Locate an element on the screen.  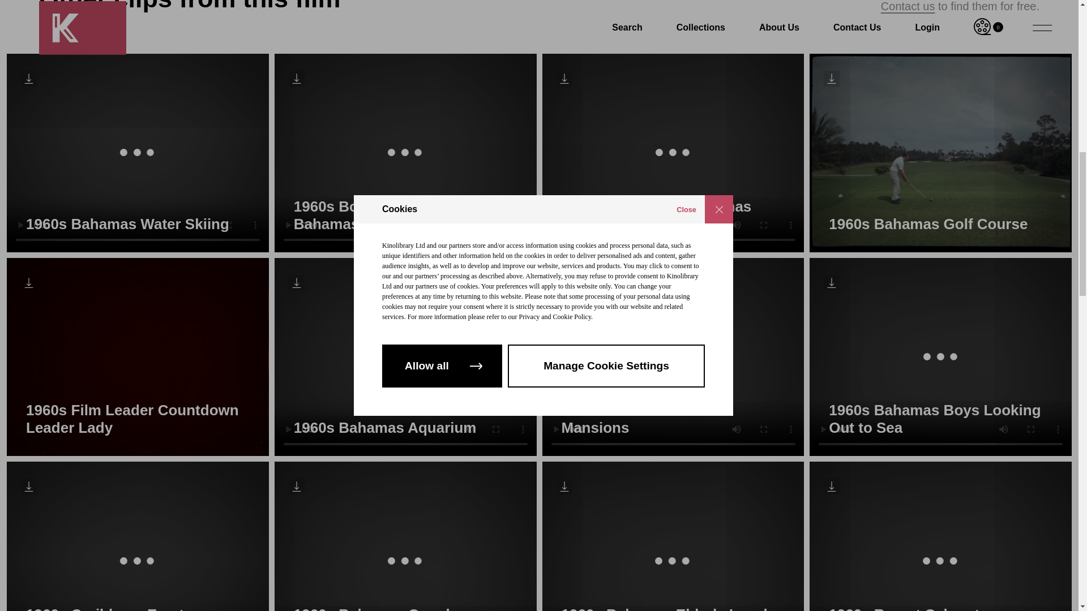
1960s Caribbean Empty Tropical Beach is located at coordinates (137, 536).